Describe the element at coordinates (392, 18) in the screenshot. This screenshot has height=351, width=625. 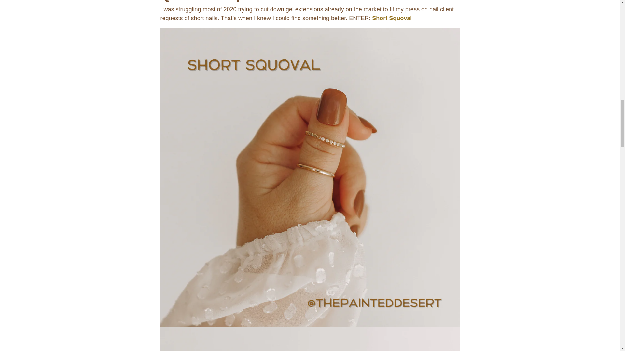
I see `XS Short Squoval Gel Nail Tips` at that location.